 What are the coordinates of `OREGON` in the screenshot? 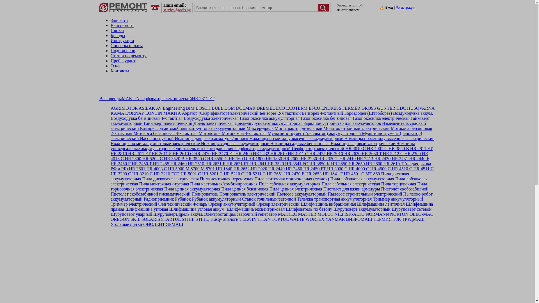 It's located at (120, 219).